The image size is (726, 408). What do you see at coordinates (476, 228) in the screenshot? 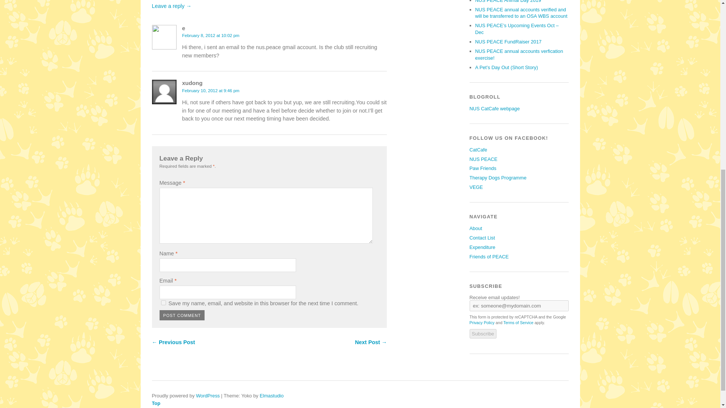
I see `About` at bounding box center [476, 228].